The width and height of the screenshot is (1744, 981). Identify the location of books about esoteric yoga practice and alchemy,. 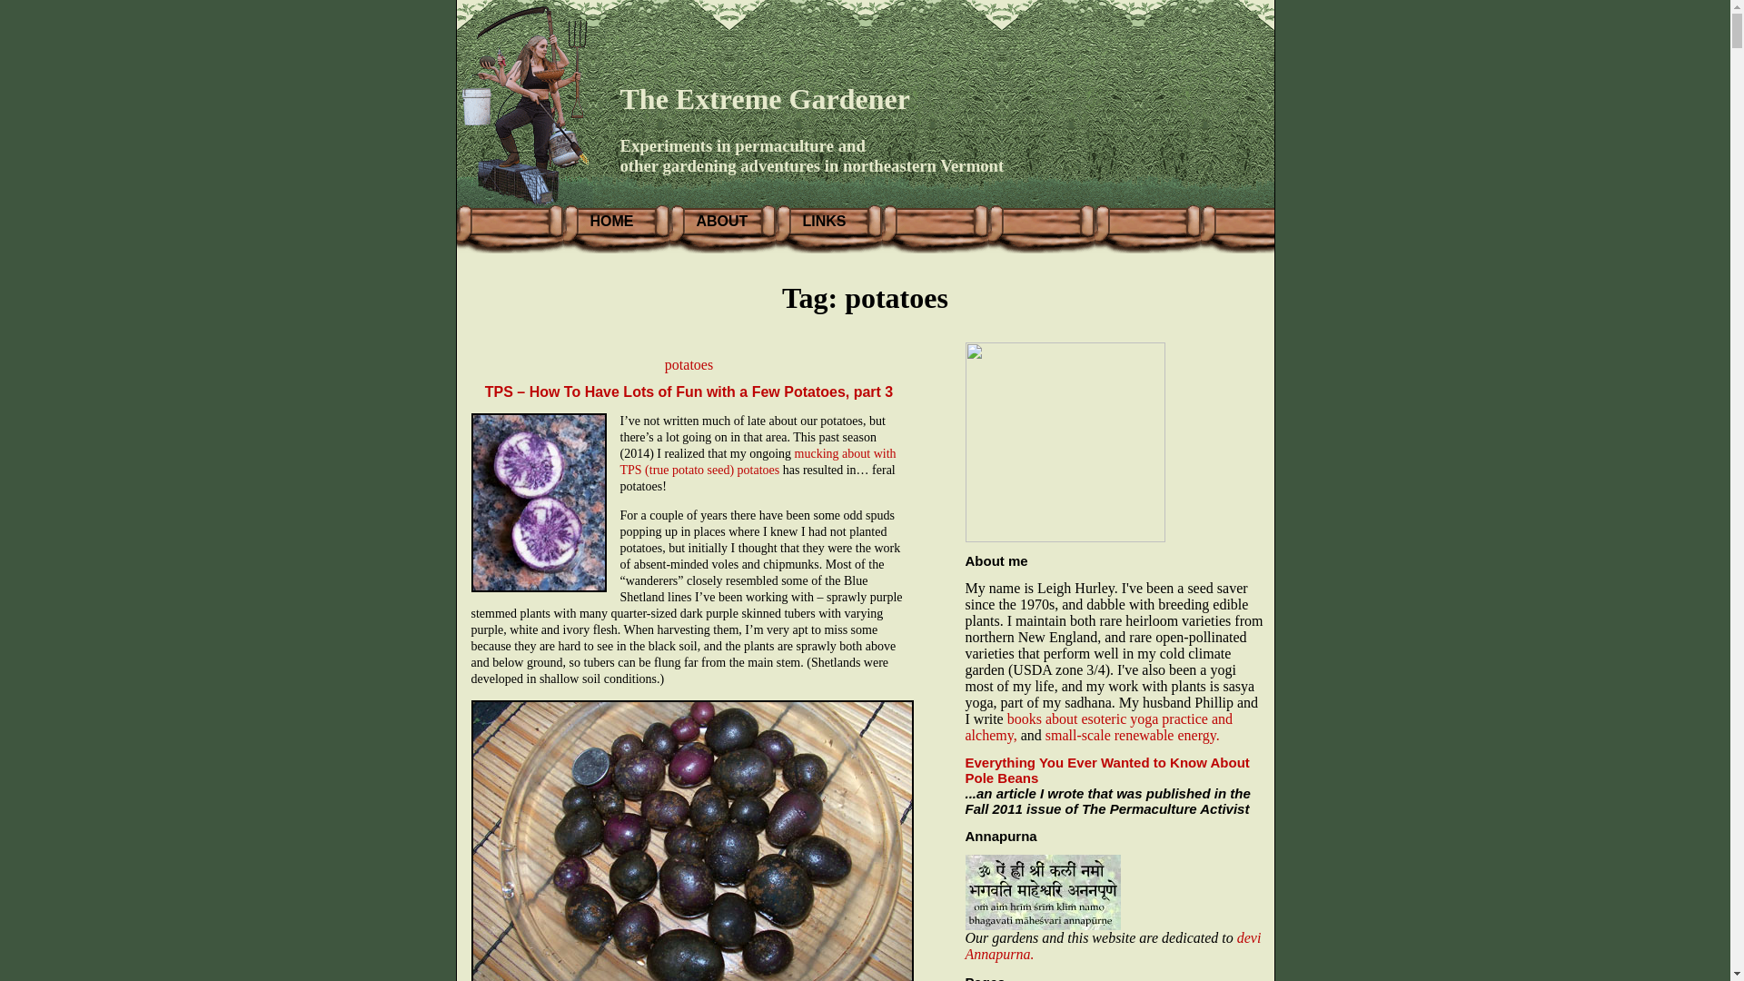
(1098, 727).